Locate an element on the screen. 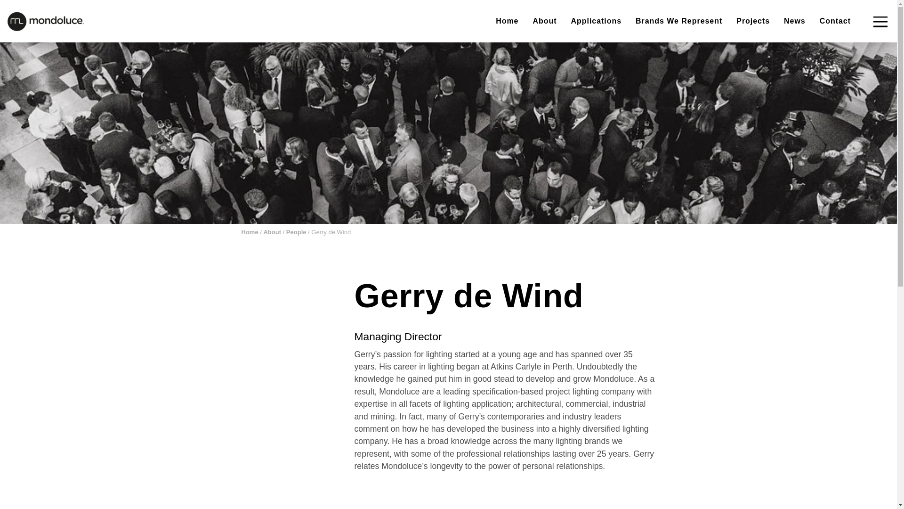 This screenshot has height=509, width=904. Applications is located at coordinates (596, 21).